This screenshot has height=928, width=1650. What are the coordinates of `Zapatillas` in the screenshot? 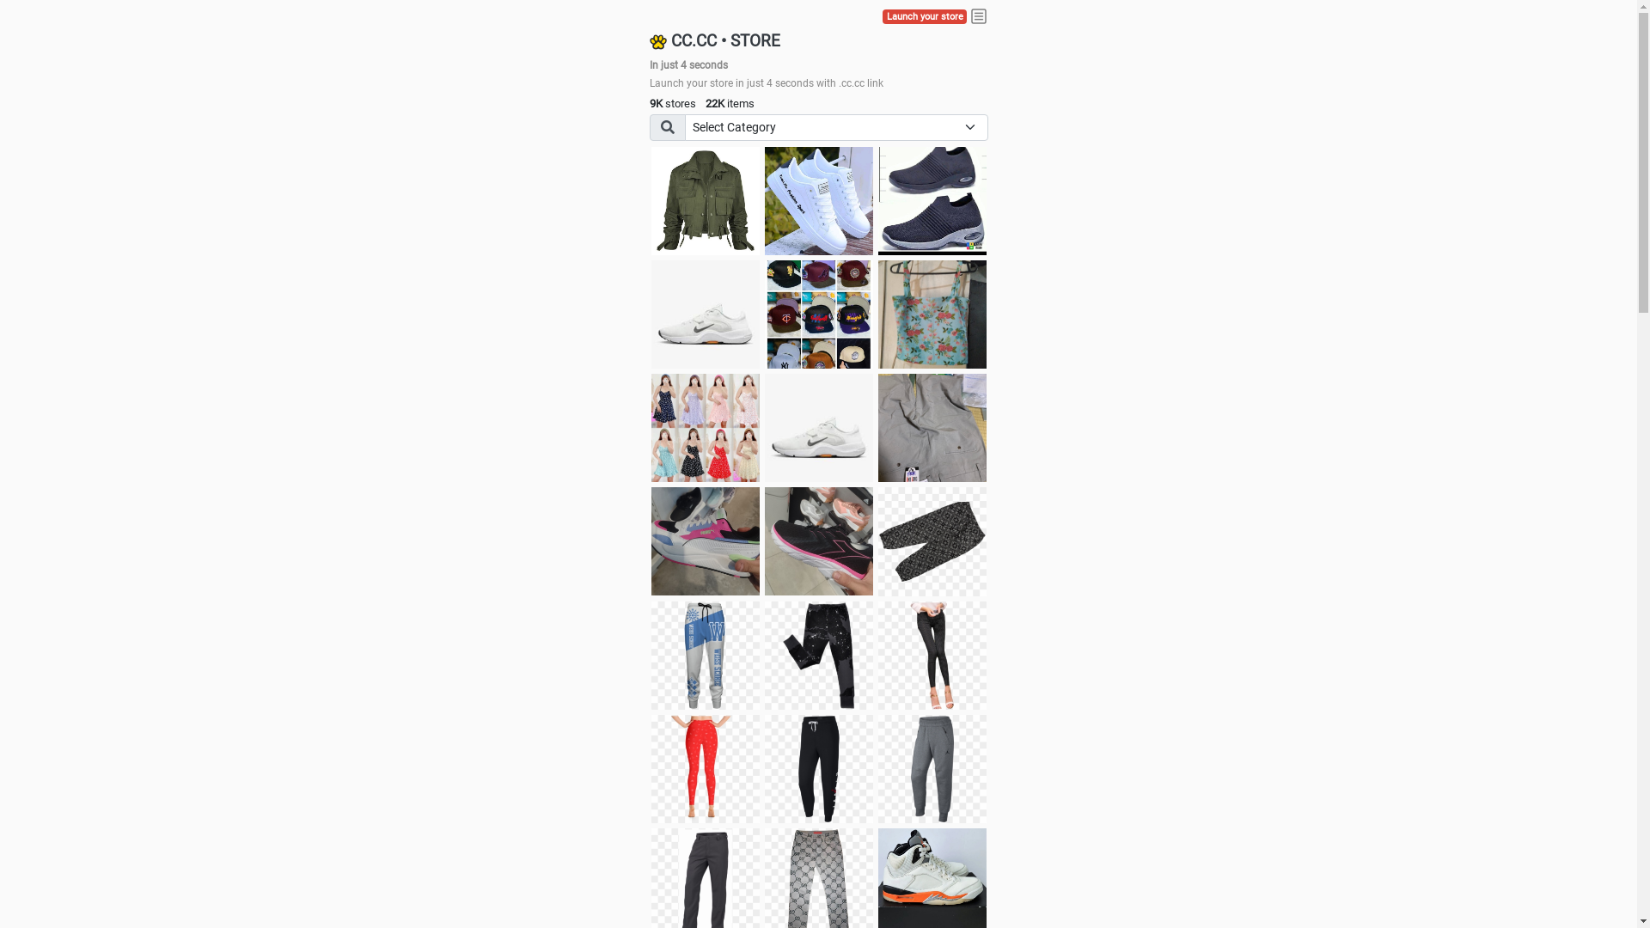 It's located at (819, 541).